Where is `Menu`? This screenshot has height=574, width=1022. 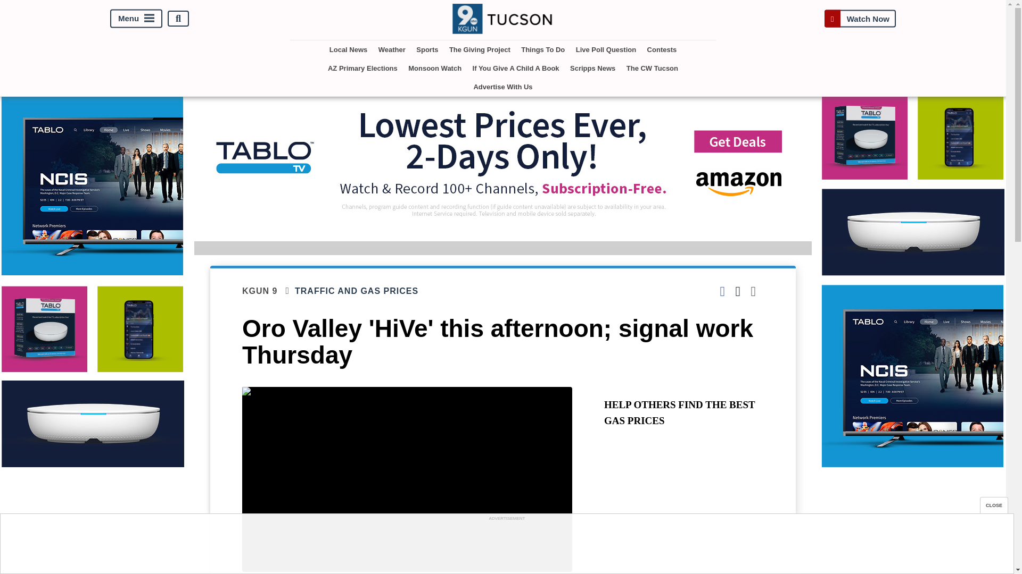
Menu is located at coordinates (136, 19).